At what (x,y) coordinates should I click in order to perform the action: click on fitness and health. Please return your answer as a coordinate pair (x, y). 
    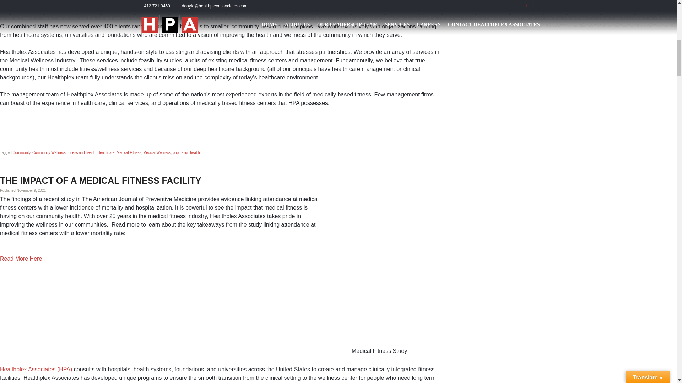
    Looking at the image, I should click on (81, 152).